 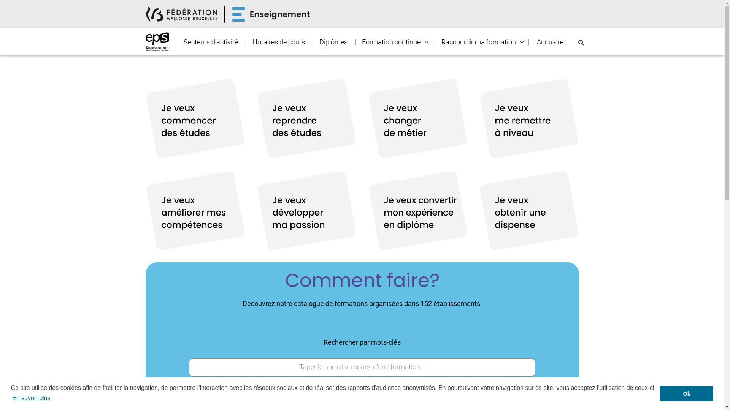 What do you see at coordinates (278, 42) in the screenshot?
I see `Horaires de cours` at bounding box center [278, 42].